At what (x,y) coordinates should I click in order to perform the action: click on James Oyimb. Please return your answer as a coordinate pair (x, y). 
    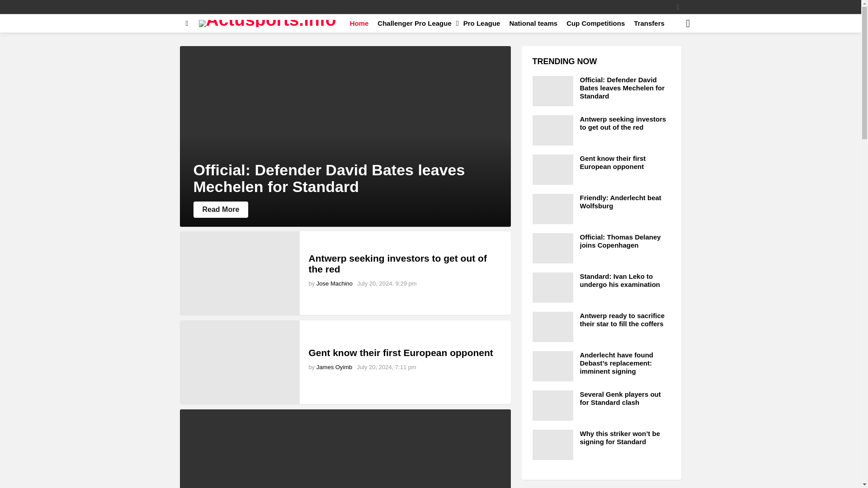
    Looking at the image, I should click on (335, 367).